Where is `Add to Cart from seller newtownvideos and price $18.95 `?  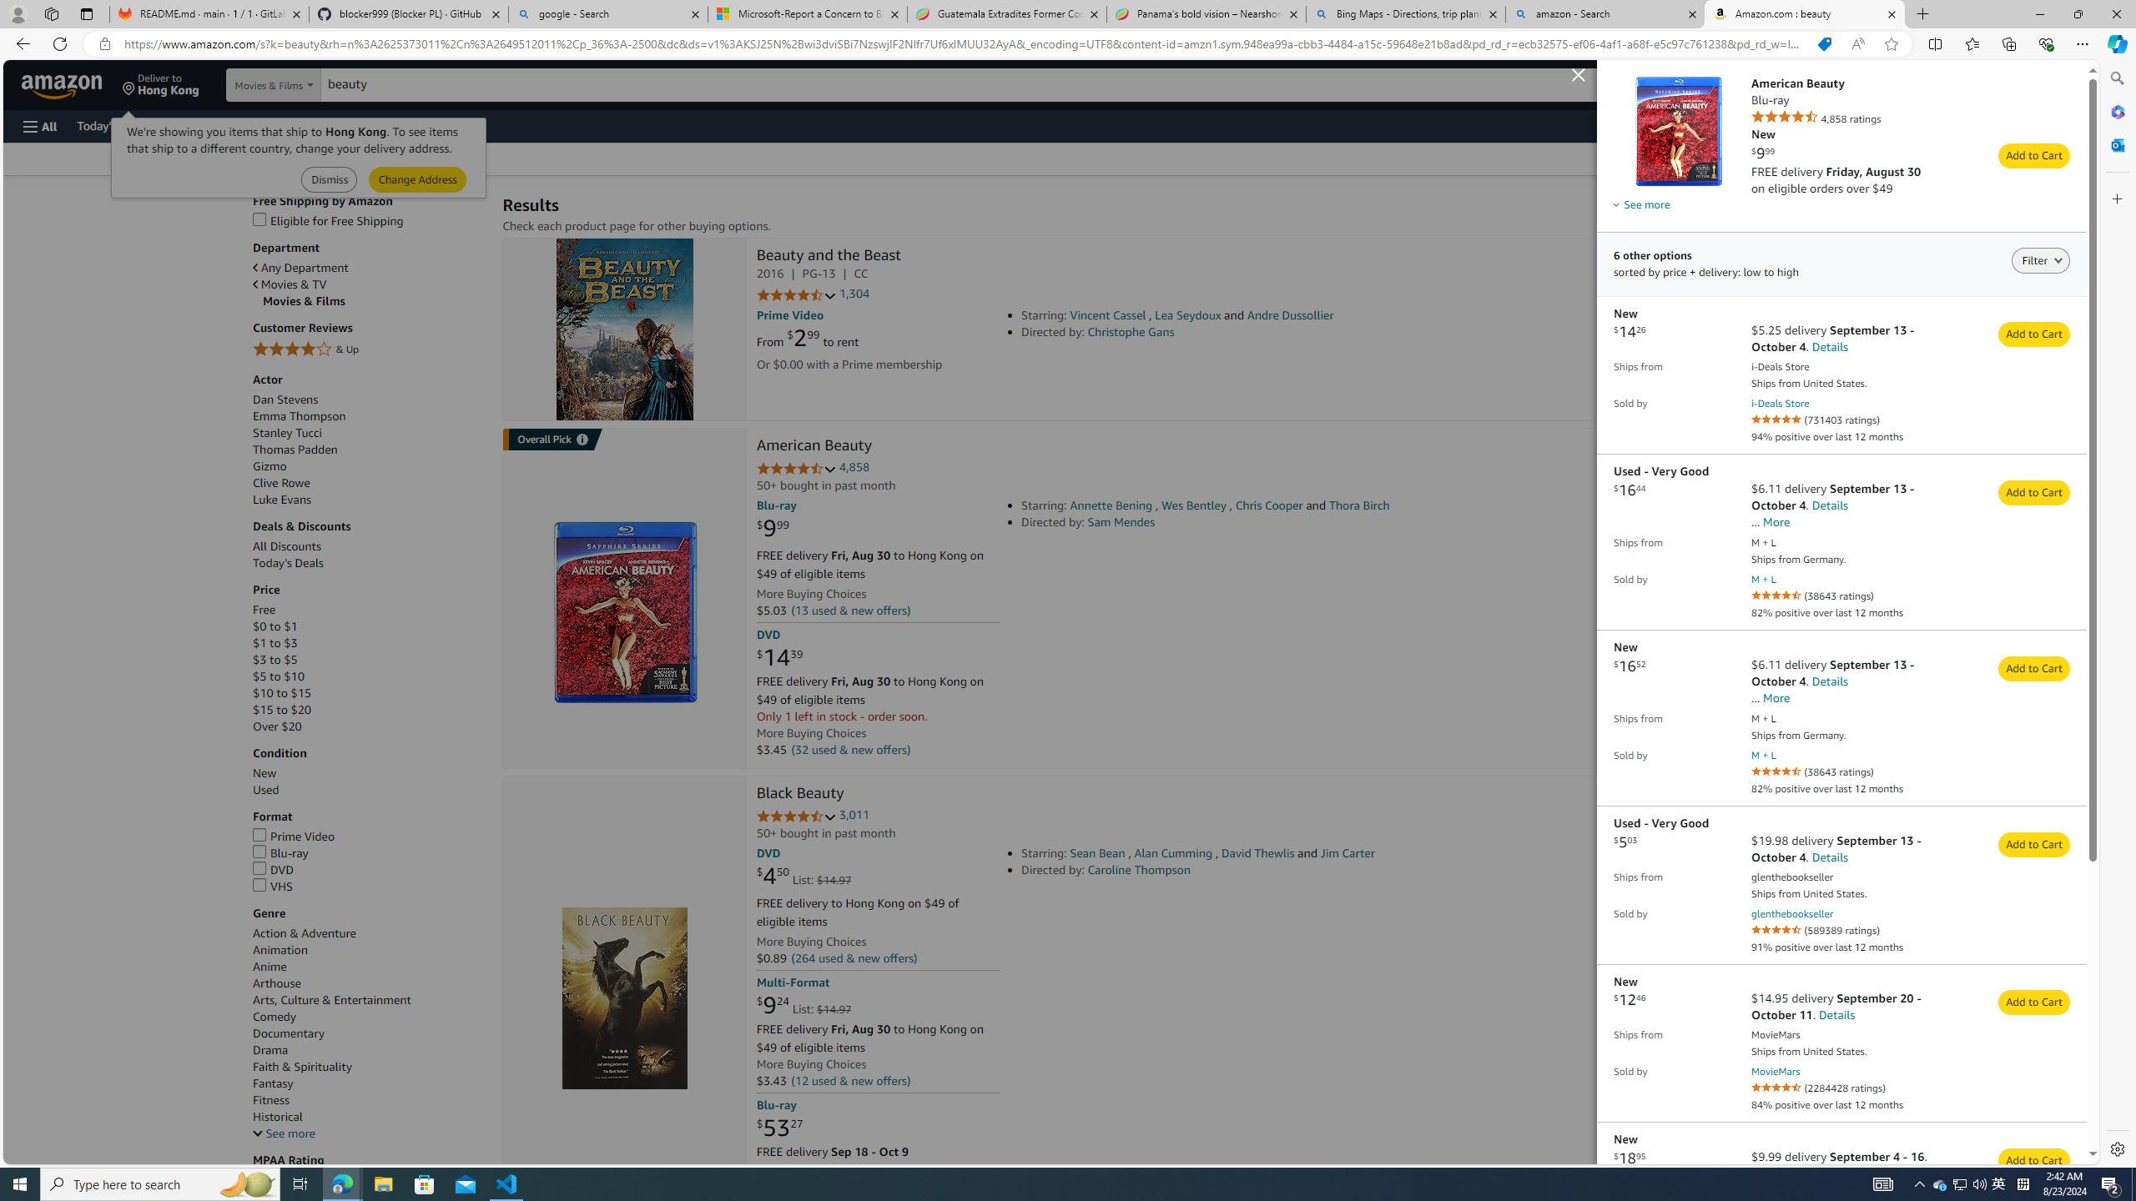 Add to Cart from seller newtownvideos and price $18.95  is located at coordinates (2034, 1159).